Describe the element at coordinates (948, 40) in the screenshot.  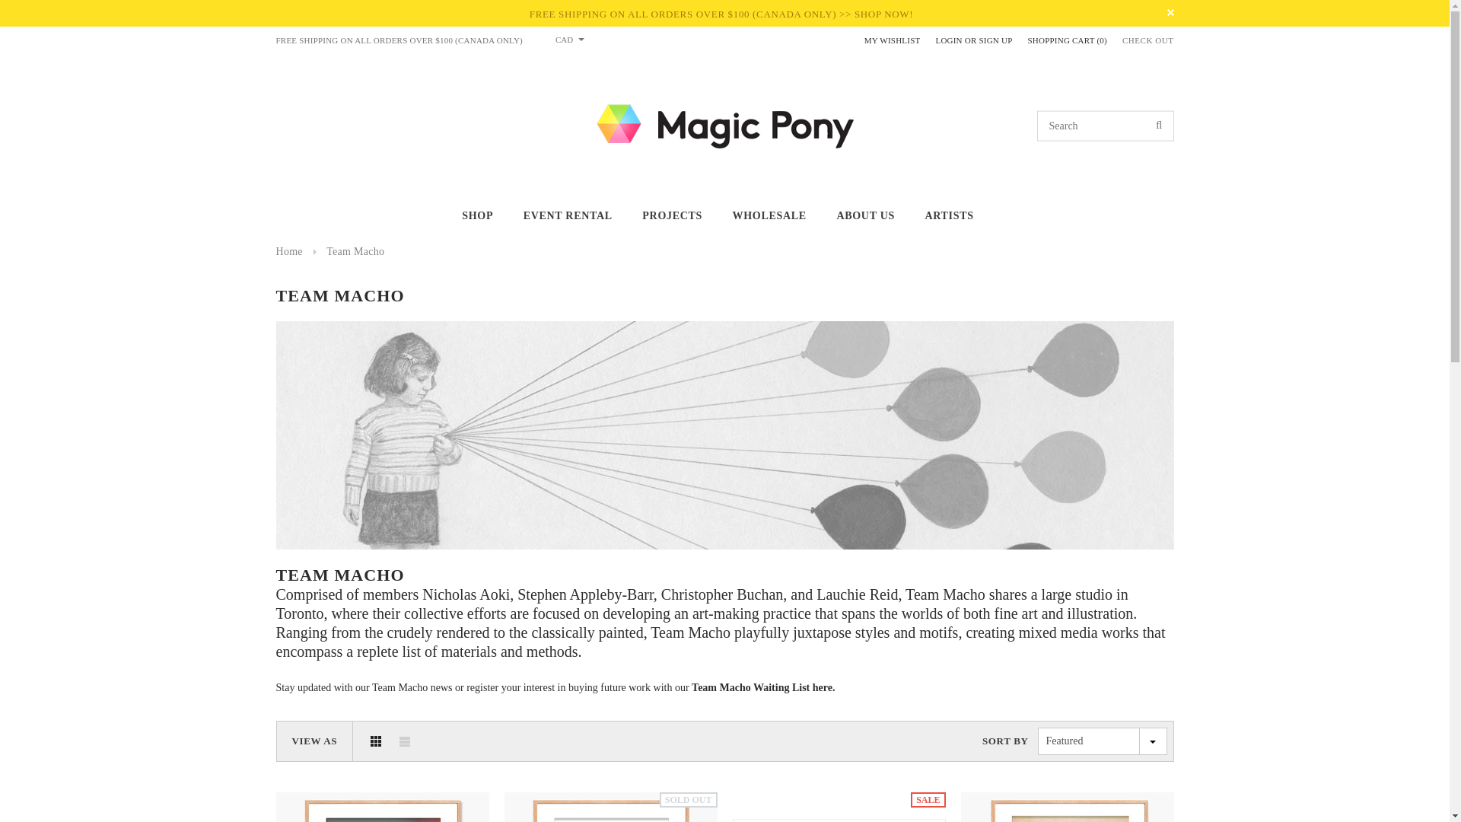
I see `LOGIN` at that location.